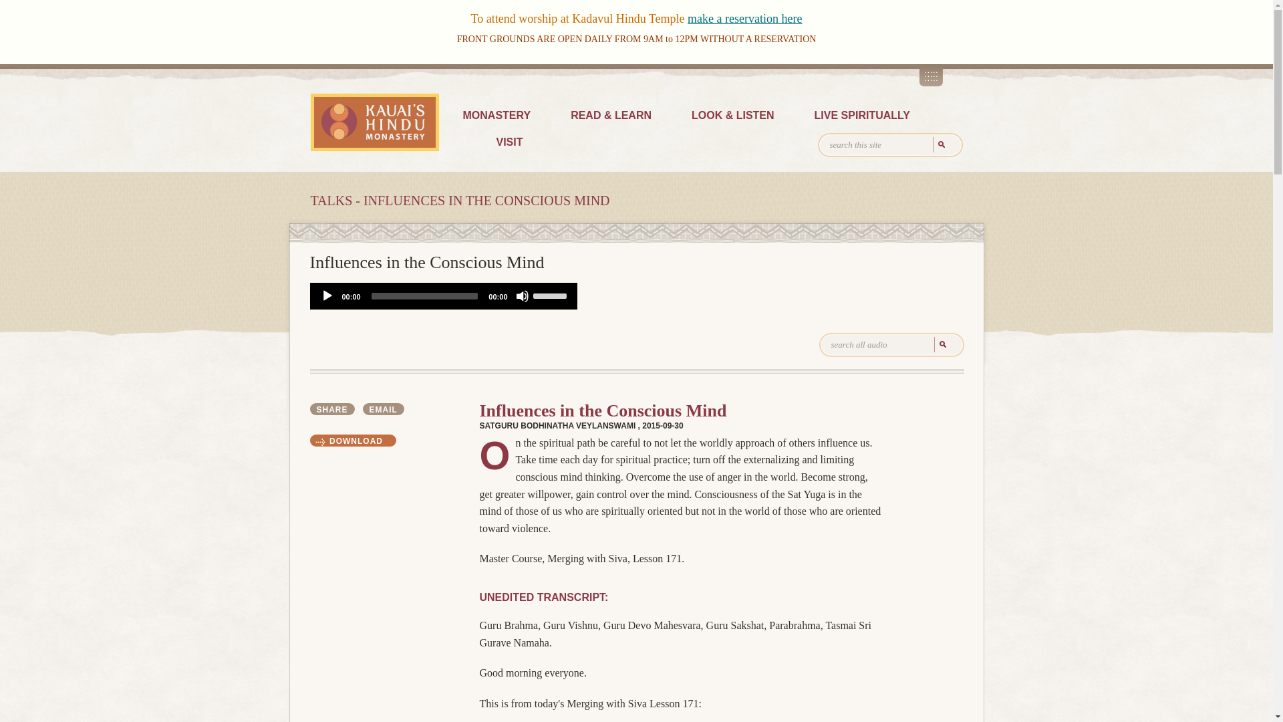 This screenshot has width=1283, height=722. Describe the element at coordinates (941, 345) in the screenshot. I see `search` at that location.